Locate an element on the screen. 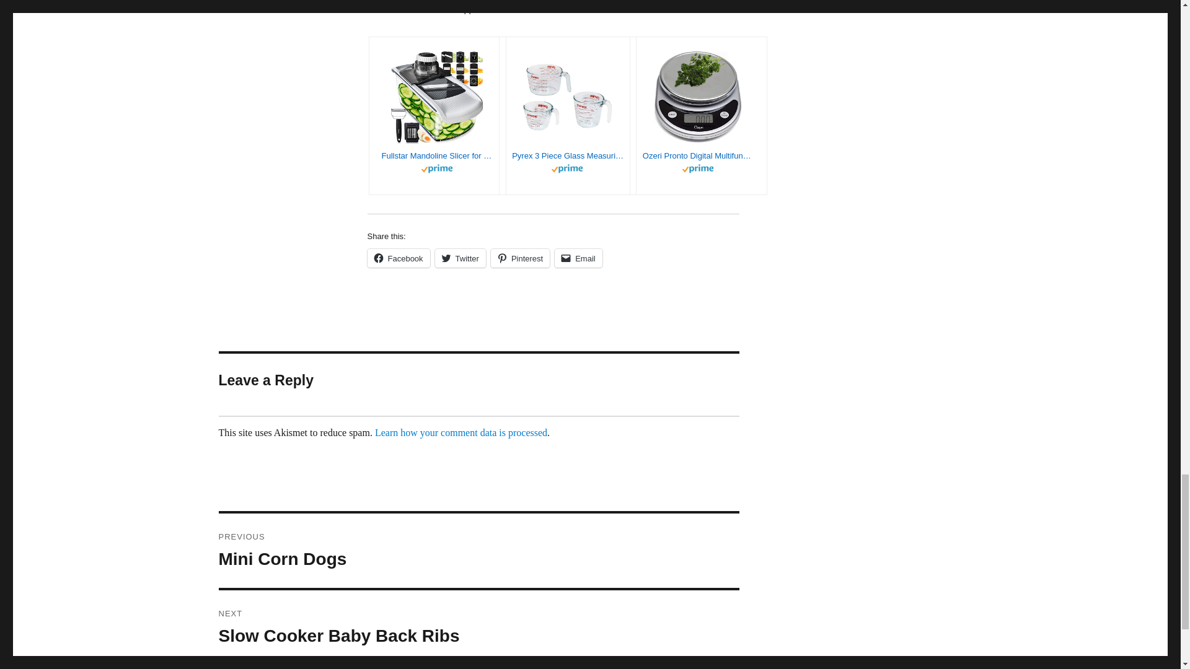 This screenshot has height=669, width=1190. Click to email a link to a friend is located at coordinates (578, 258).